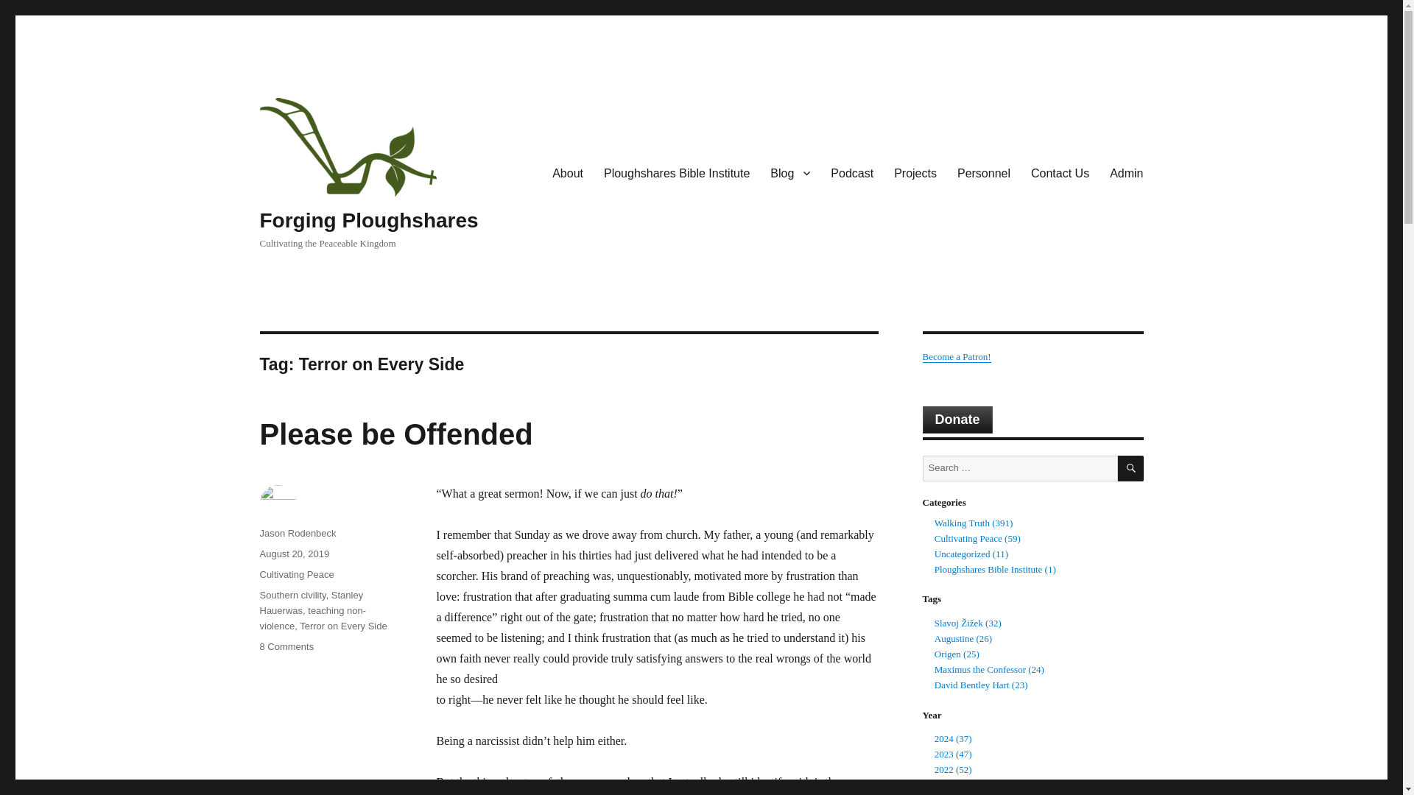 This screenshot has width=1414, height=795. Describe the element at coordinates (368, 221) in the screenshot. I see `Forging Ploughshares` at that location.